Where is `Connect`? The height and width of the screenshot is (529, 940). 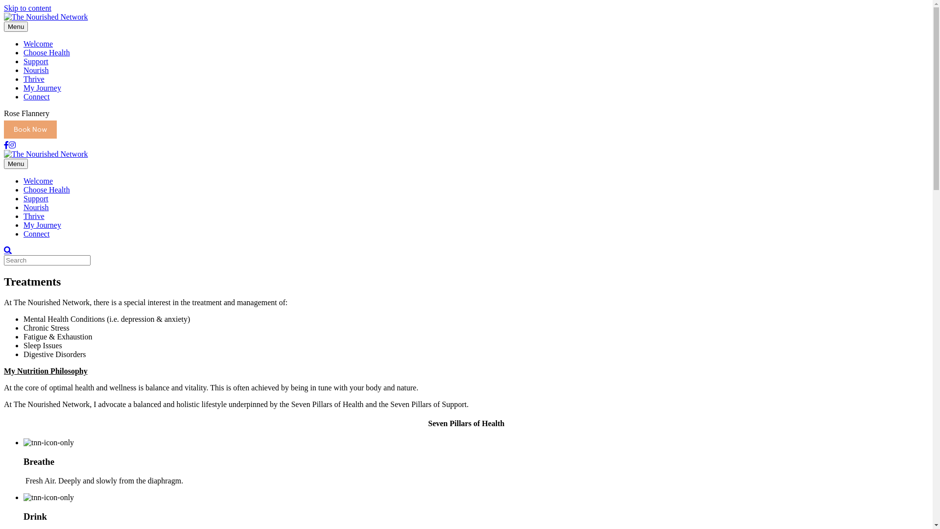
Connect is located at coordinates (36, 97).